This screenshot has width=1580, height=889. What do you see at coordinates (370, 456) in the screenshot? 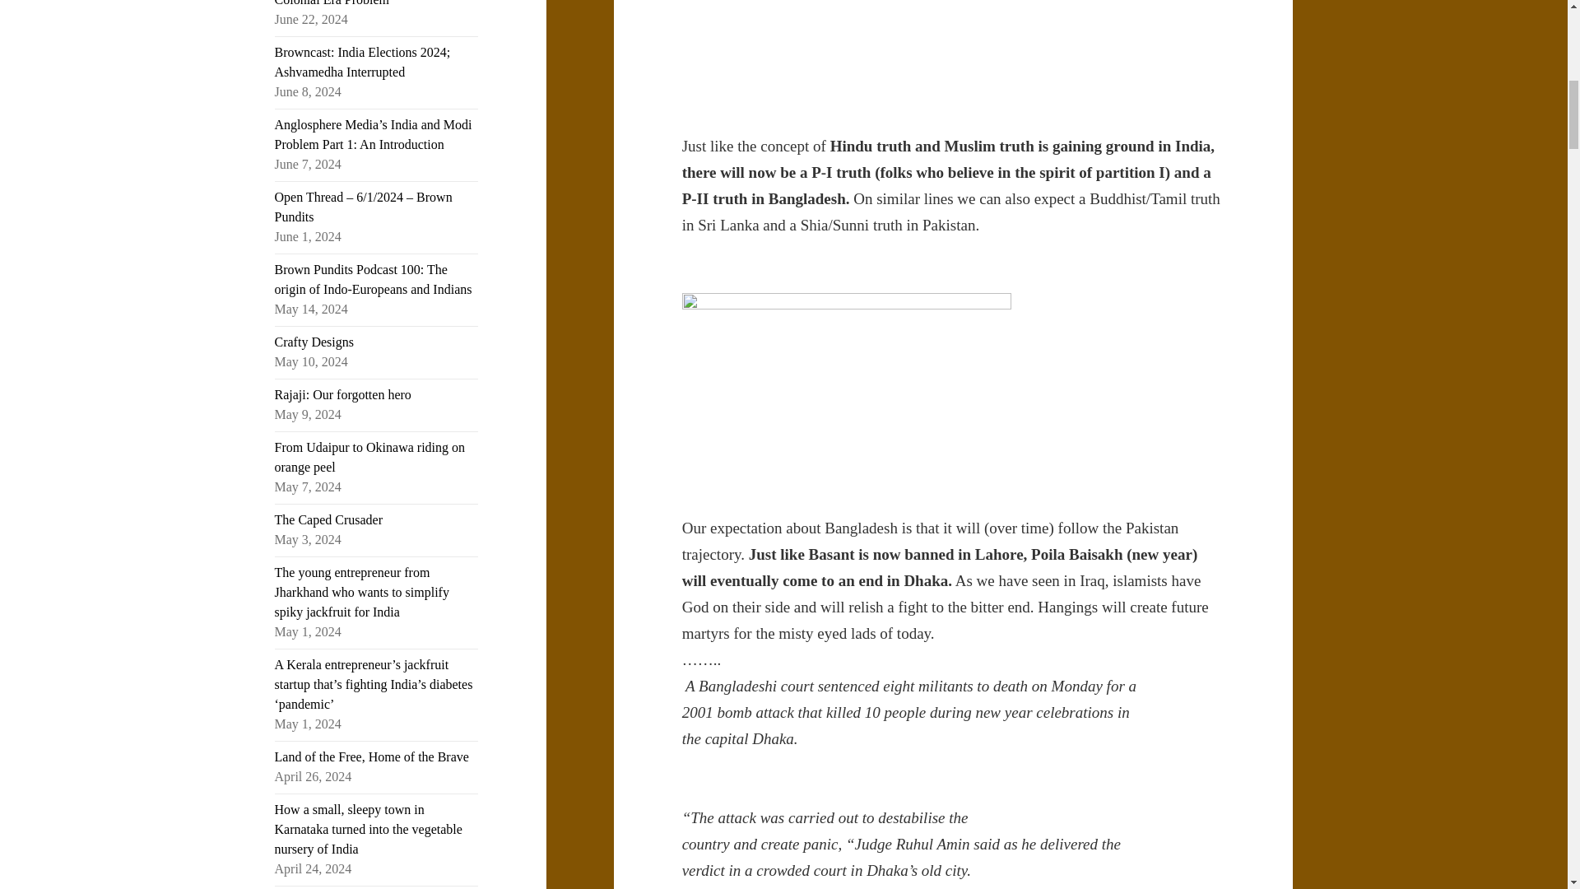
I see `From Udaipur to Okinawa riding on orange peel` at bounding box center [370, 456].